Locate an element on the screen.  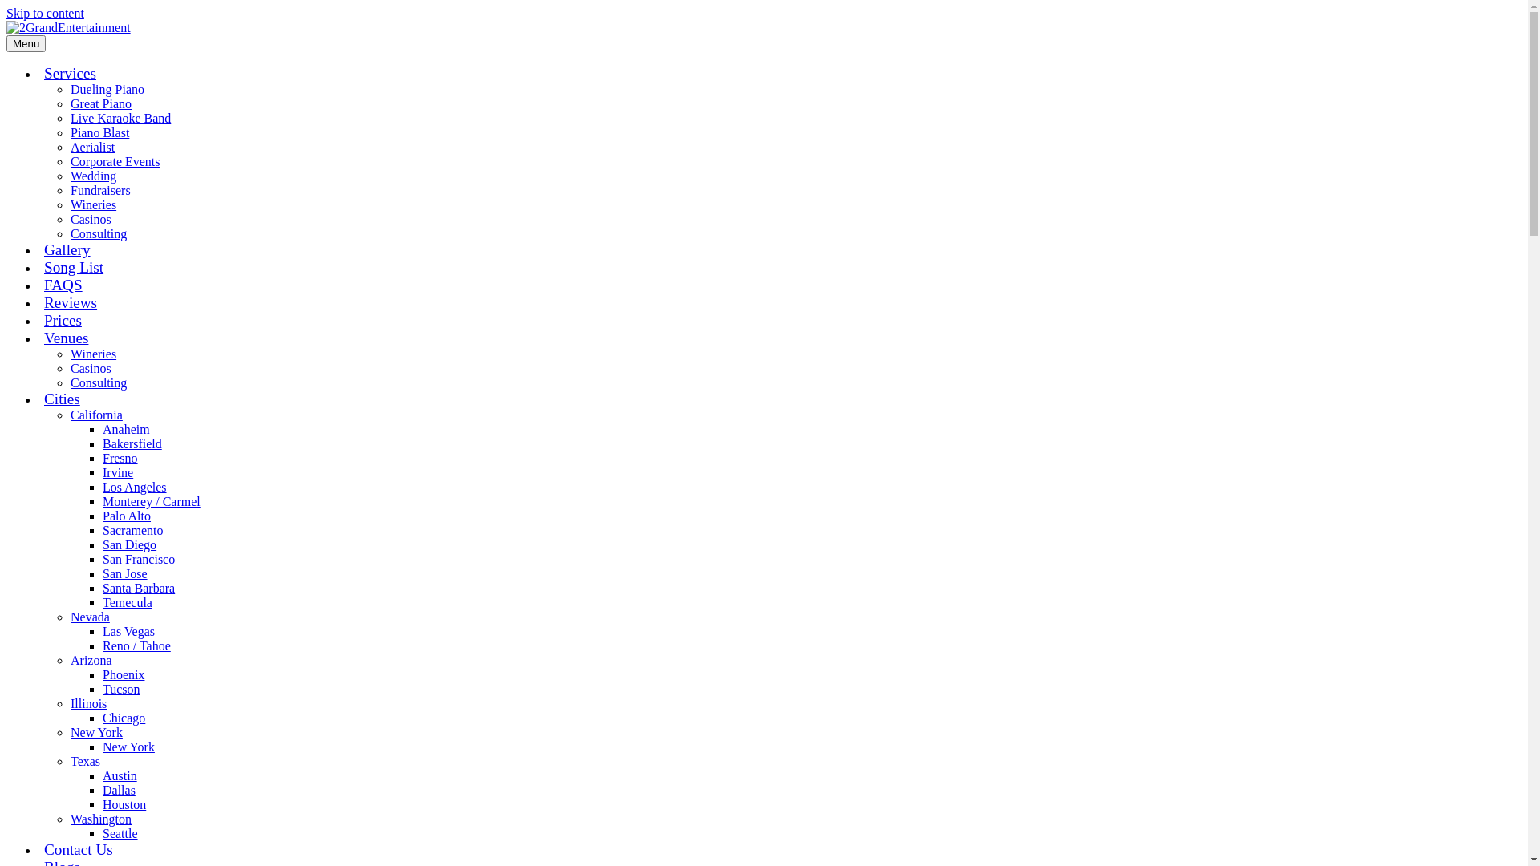
Texas is located at coordinates (85, 762).